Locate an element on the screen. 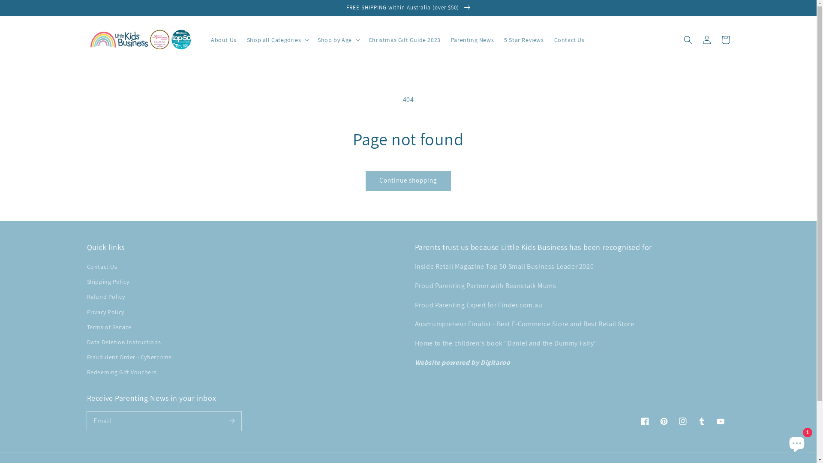 The width and height of the screenshot is (823, 463). 5 Star Reviews is located at coordinates (524, 40).